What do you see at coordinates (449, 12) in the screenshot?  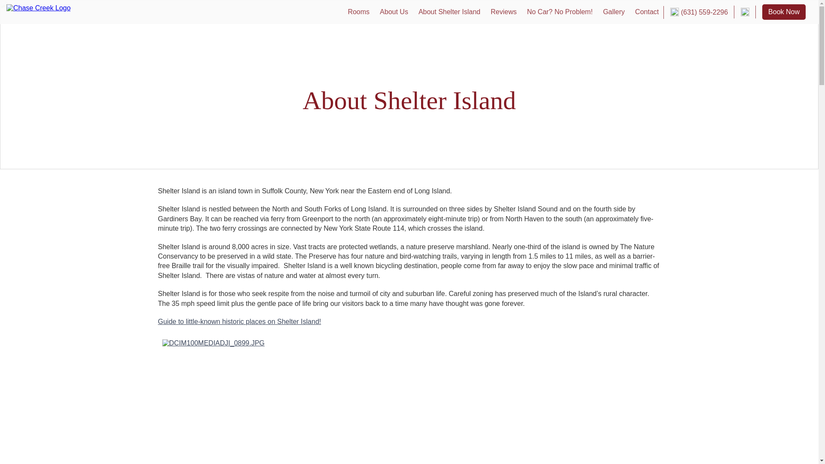 I see `About Shelter Island` at bounding box center [449, 12].